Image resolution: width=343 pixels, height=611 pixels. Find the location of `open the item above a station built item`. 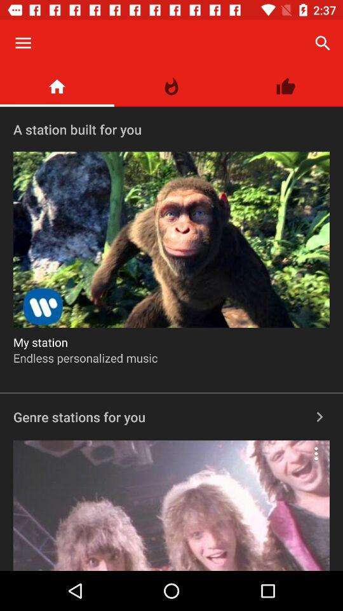

open the item above a station built item is located at coordinates (57, 87).